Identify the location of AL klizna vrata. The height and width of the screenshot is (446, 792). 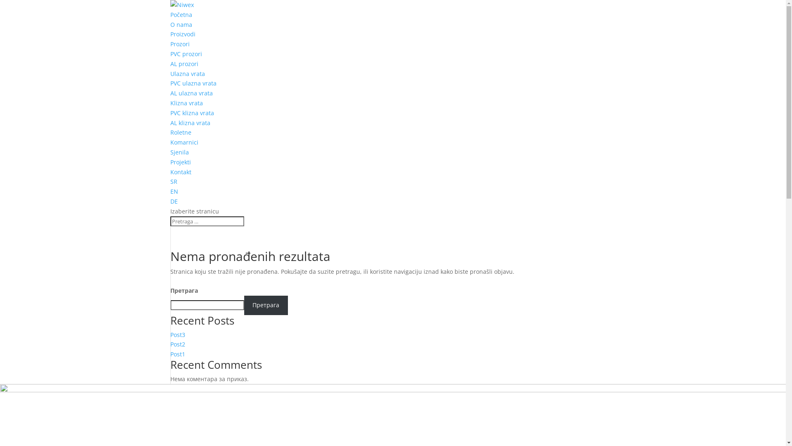
(190, 123).